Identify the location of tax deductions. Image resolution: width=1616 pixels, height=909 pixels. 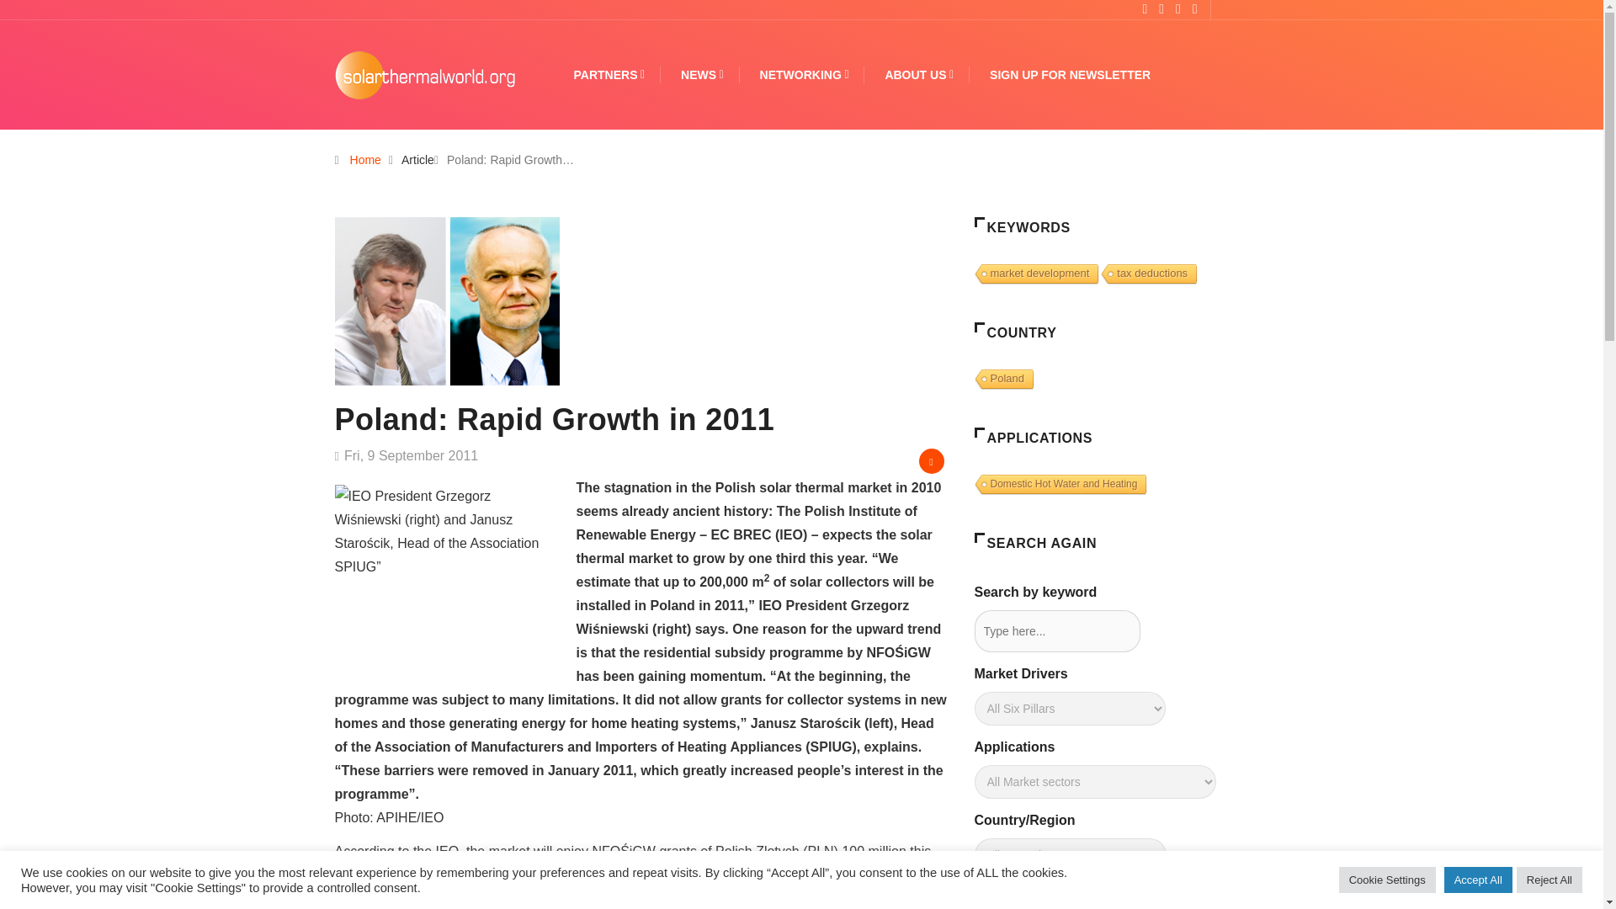
(1146, 274).